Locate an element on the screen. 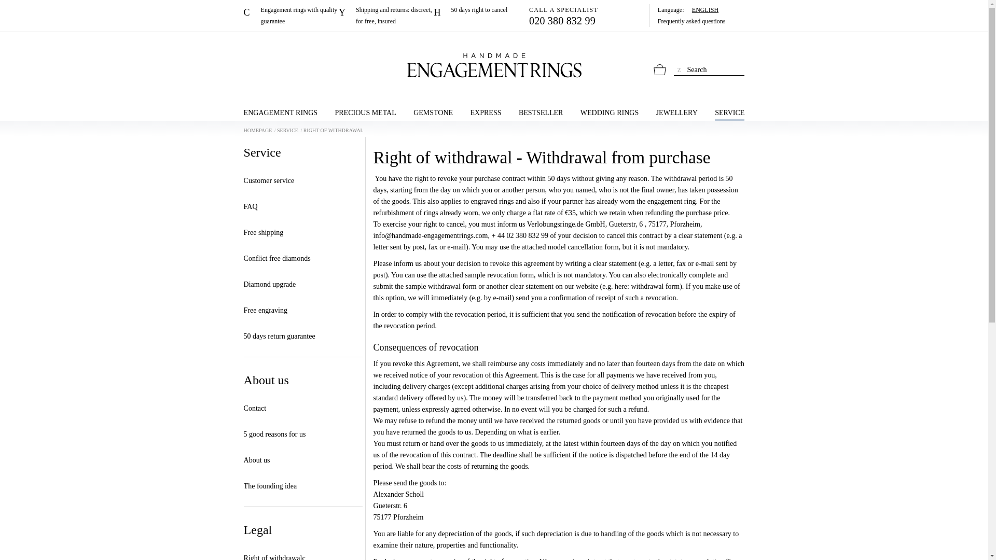 The image size is (996, 560). handmade-engagementrings.com is located at coordinates (494, 65).